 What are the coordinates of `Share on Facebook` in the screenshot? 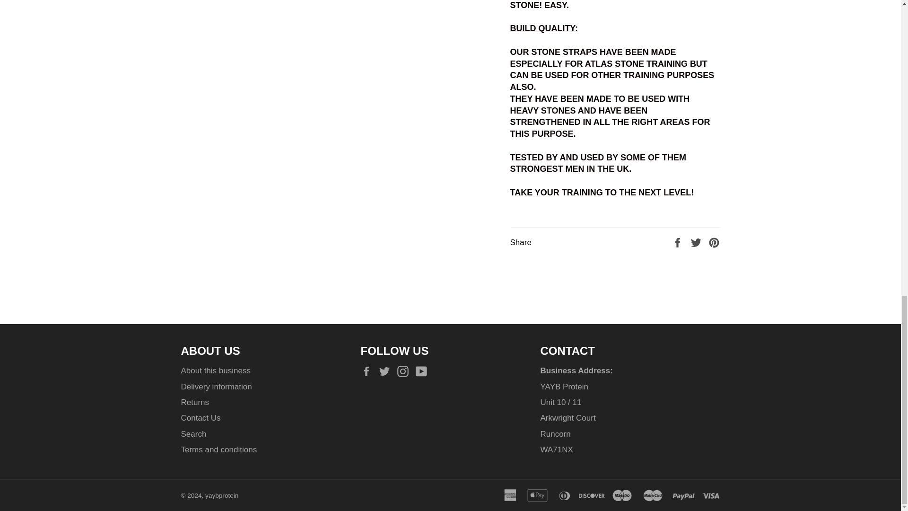 It's located at (678, 242).